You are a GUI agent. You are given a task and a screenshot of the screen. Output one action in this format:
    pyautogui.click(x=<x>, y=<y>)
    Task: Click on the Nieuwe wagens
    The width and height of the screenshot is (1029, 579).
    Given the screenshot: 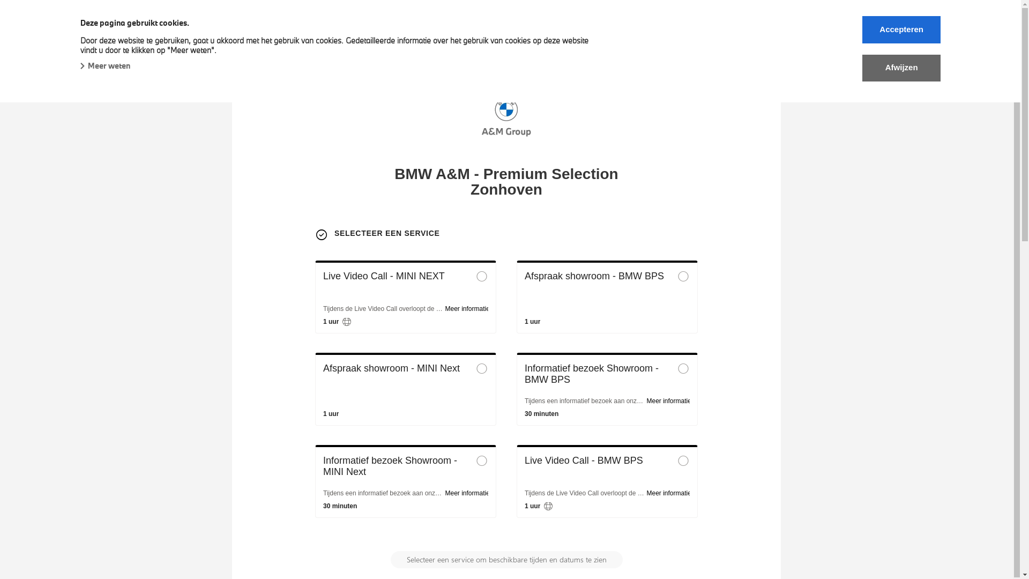 What is the action you would take?
    pyautogui.click(x=116, y=45)
    